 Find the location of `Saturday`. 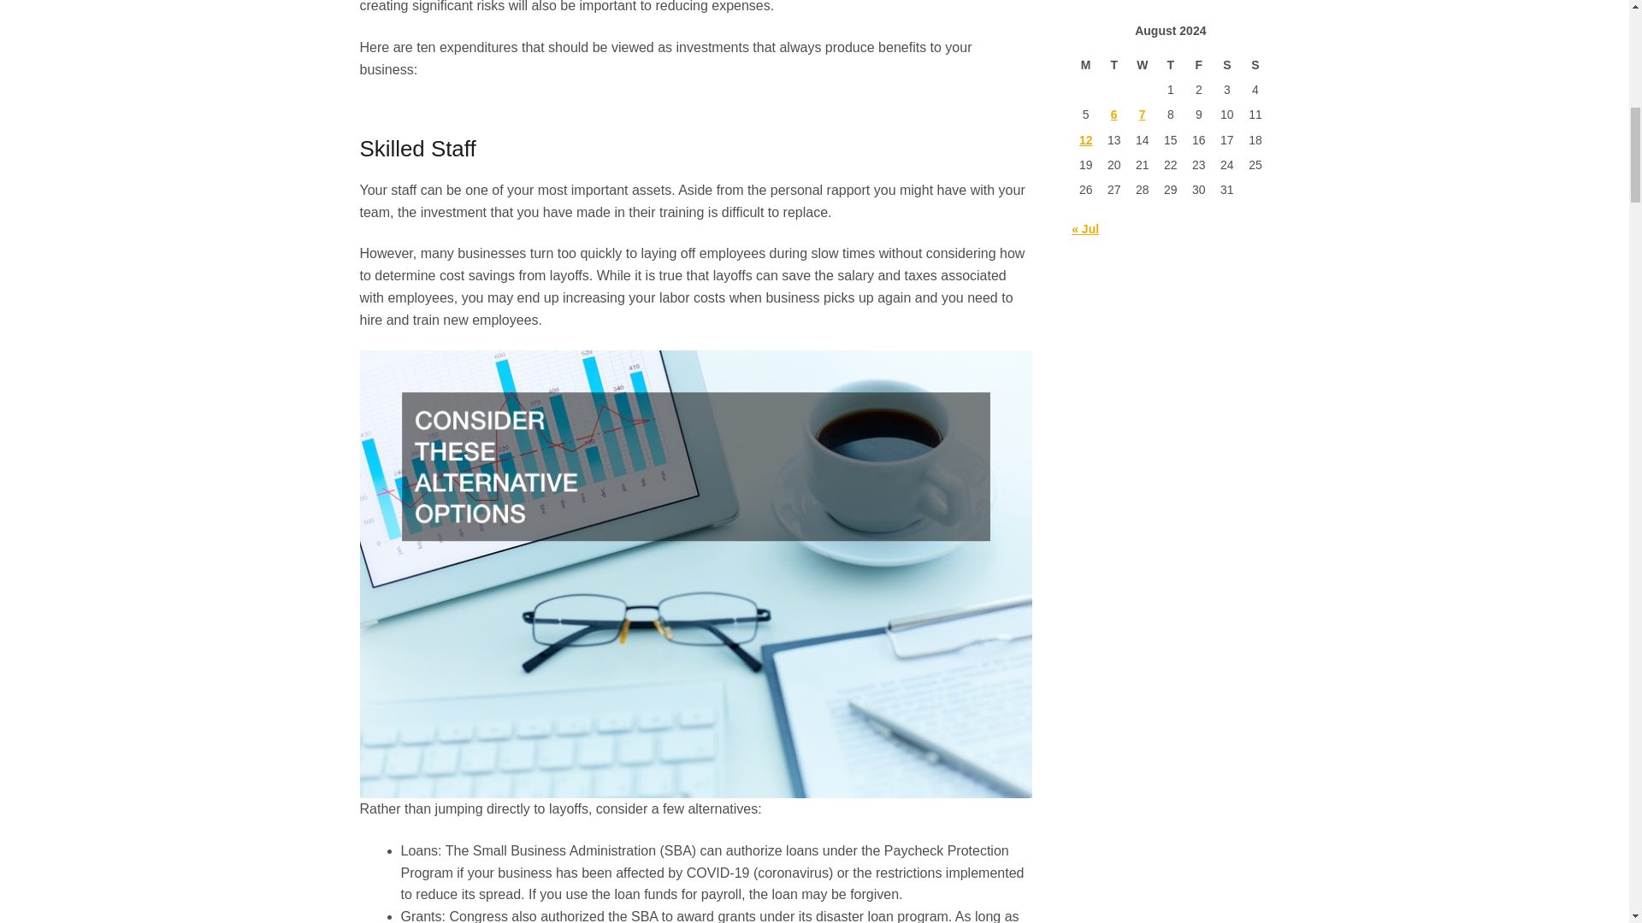

Saturday is located at coordinates (1226, 65).